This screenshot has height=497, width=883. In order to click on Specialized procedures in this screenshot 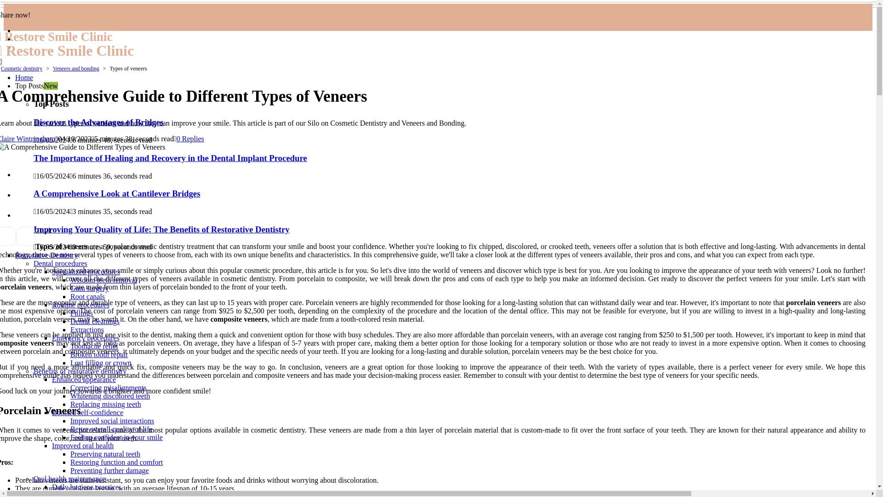, I will do `click(86, 272)`.